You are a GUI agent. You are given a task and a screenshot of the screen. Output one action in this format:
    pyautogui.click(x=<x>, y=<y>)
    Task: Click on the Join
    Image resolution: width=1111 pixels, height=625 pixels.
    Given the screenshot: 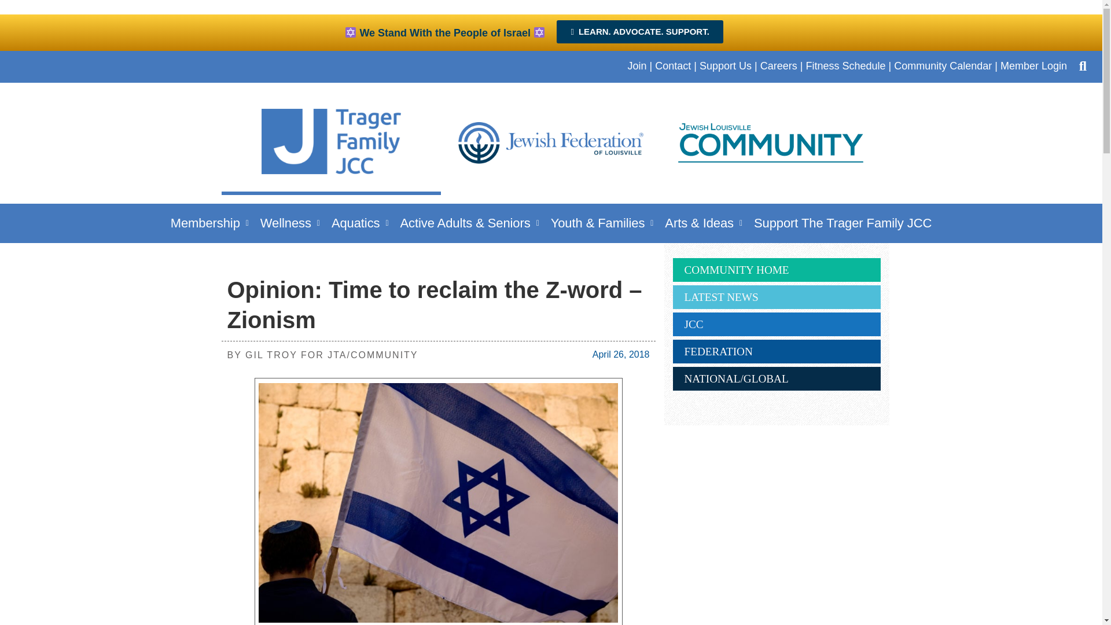 What is the action you would take?
    pyautogui.click(x=637, y=66)
    